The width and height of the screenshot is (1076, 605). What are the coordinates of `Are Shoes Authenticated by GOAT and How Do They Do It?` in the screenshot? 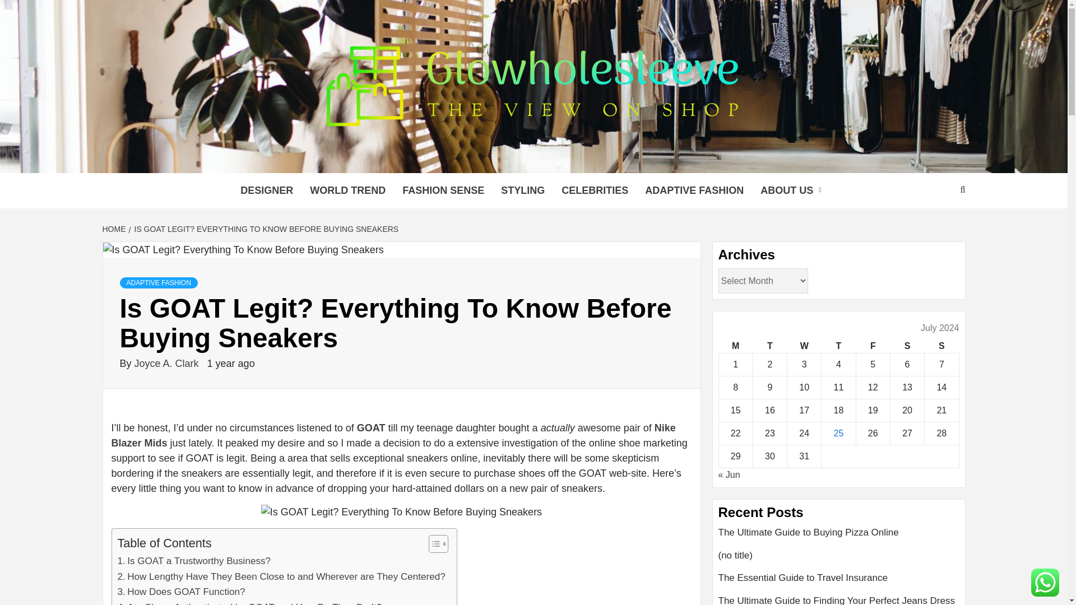 It's located at (249, 603).